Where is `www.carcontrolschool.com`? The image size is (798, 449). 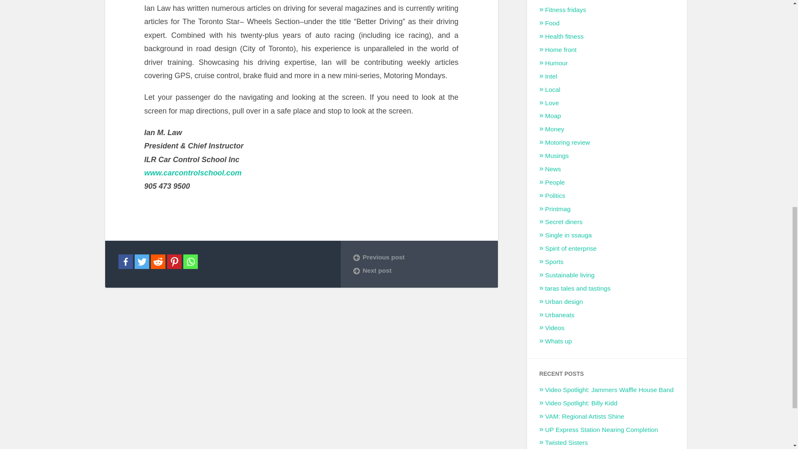 www.carcontrolschool.com is located at coordinates (193, 180).